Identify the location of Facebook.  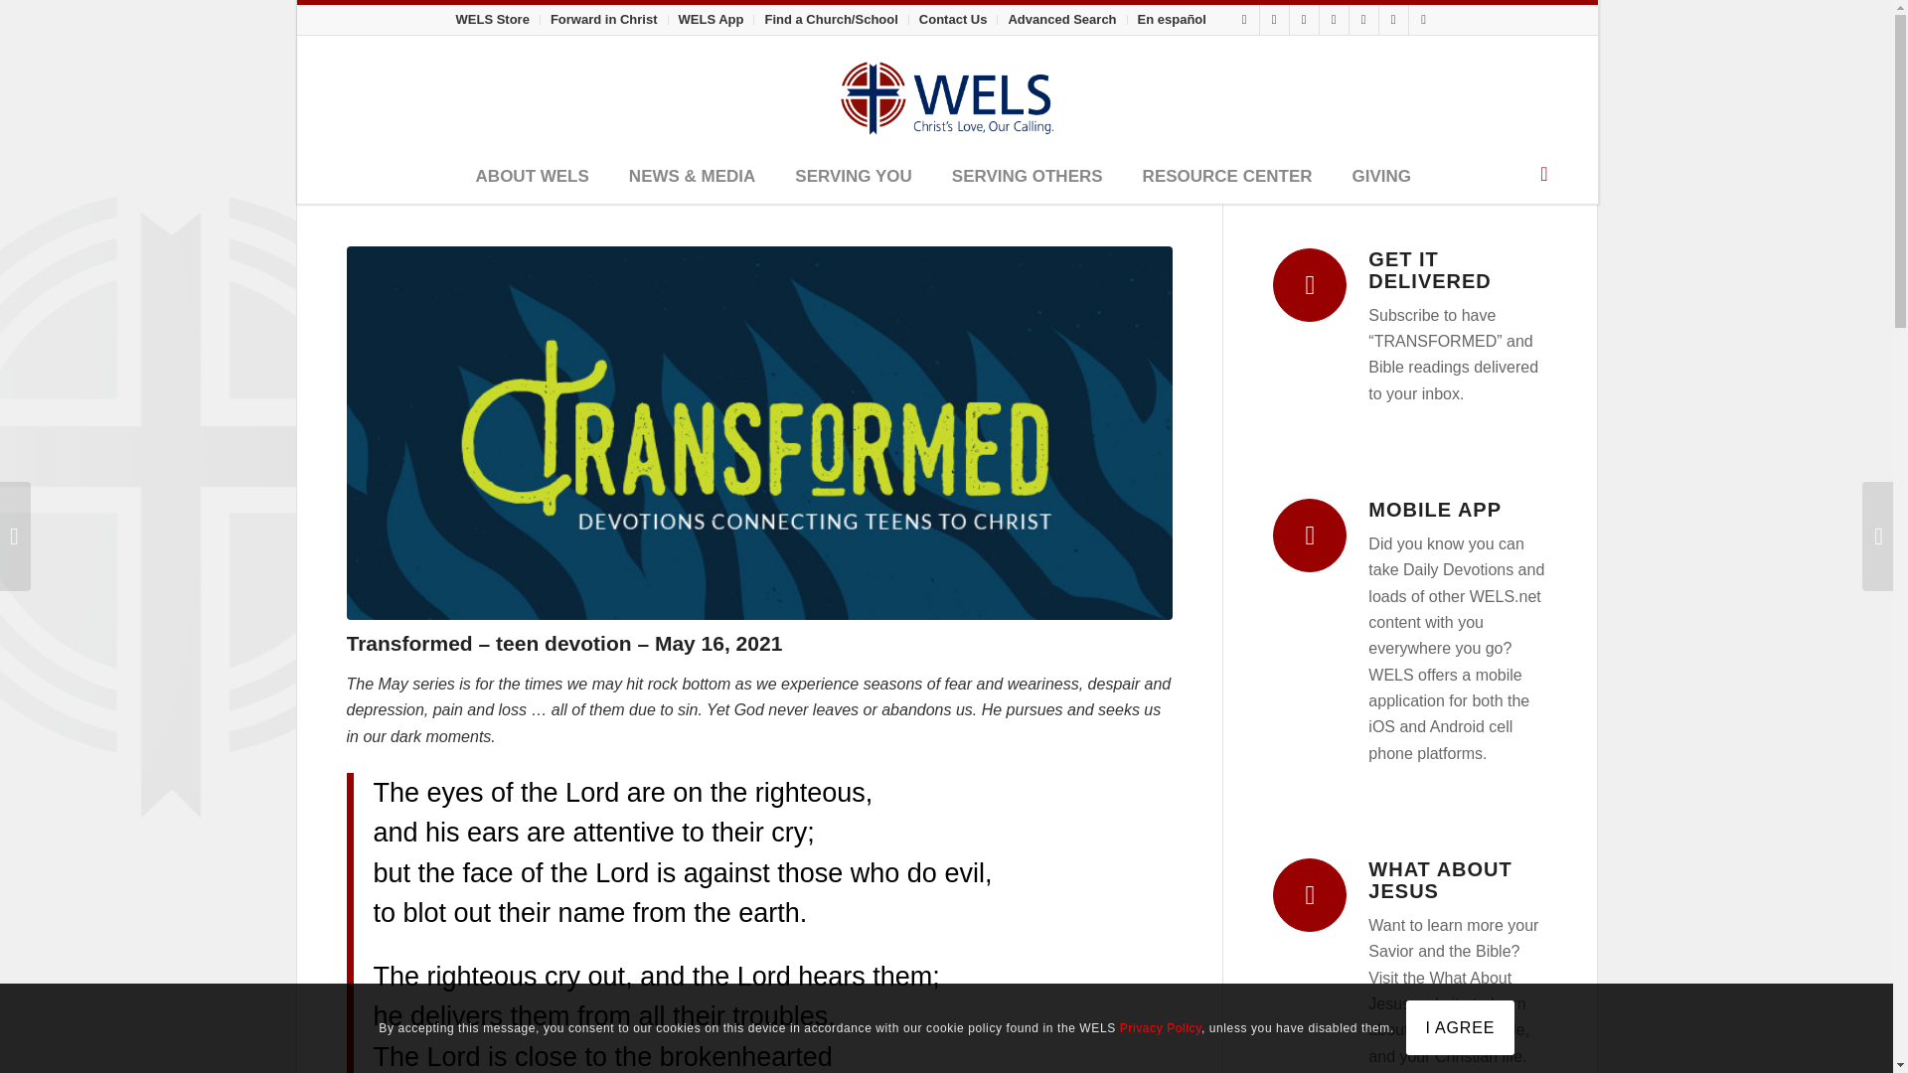
(1244, 20).